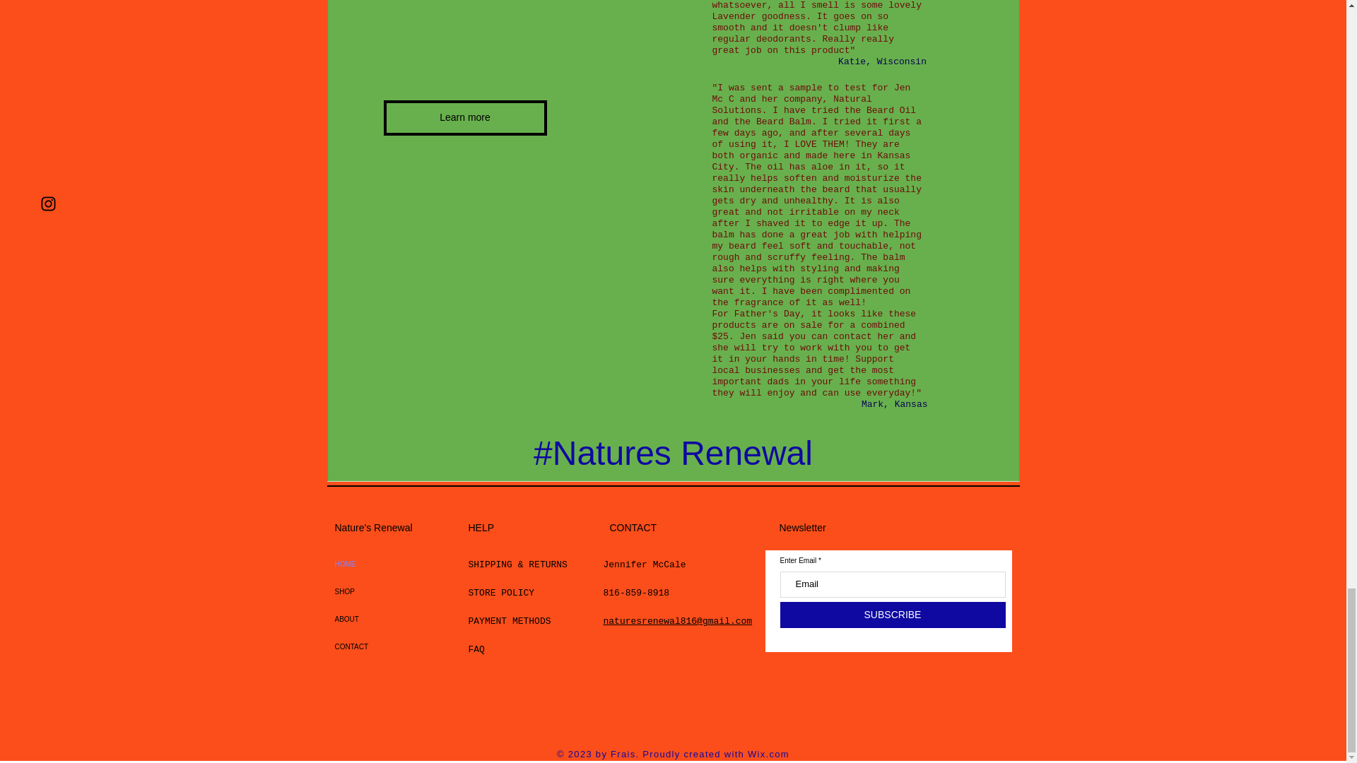 The height and width of the screenshot is (763, 1357). I want to click on Natural Solutions, so click(792, 105).